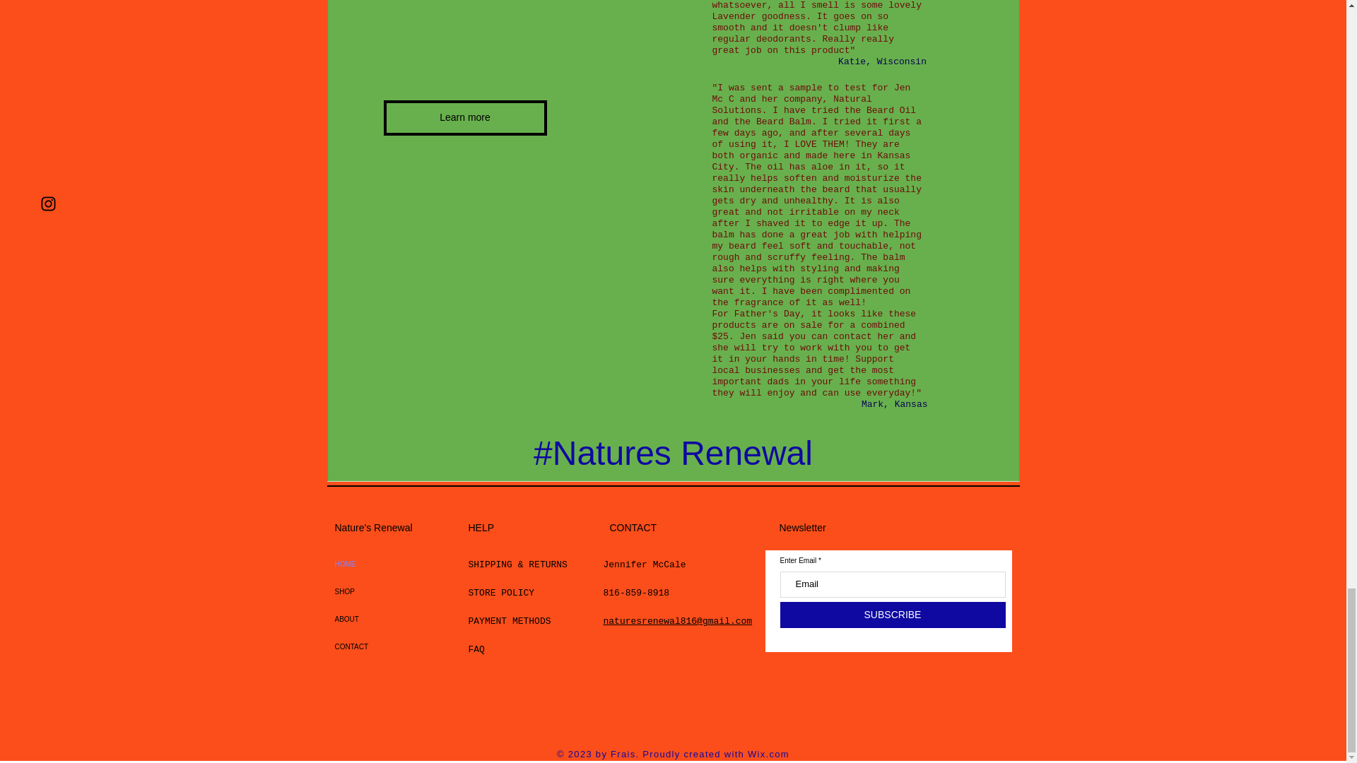 The height and width of the screenshot is (763, 1357). I want to click on Natural Solutions, so click(792, 105).